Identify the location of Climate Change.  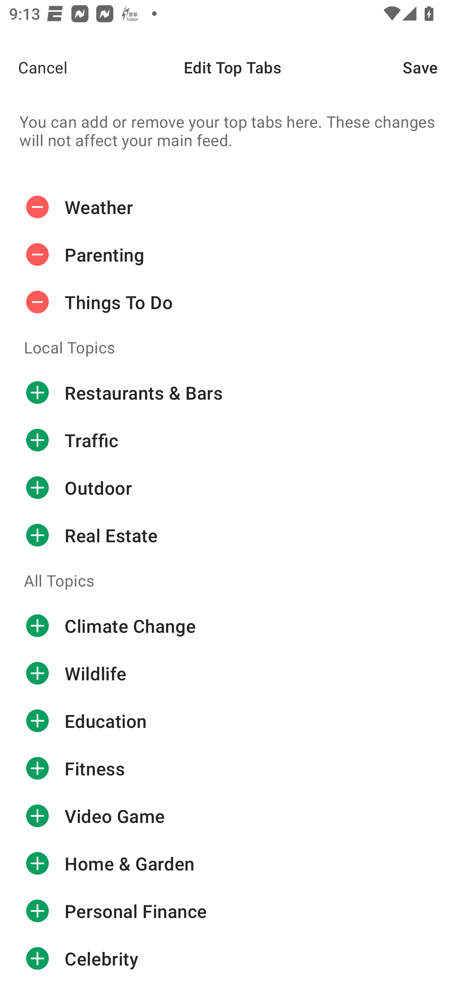
(232, 625).